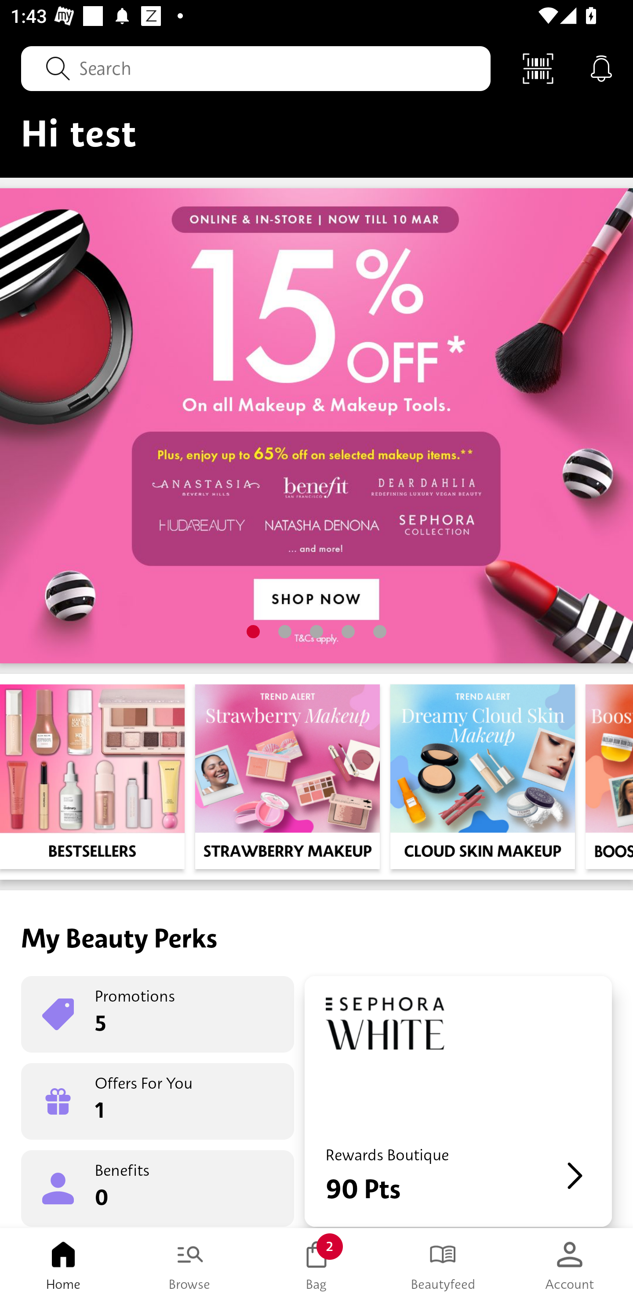  What do you see at coordinates (157, 1101) in the screenshot?
I see `Offers For You 1` at bounding box center [157, 1101].